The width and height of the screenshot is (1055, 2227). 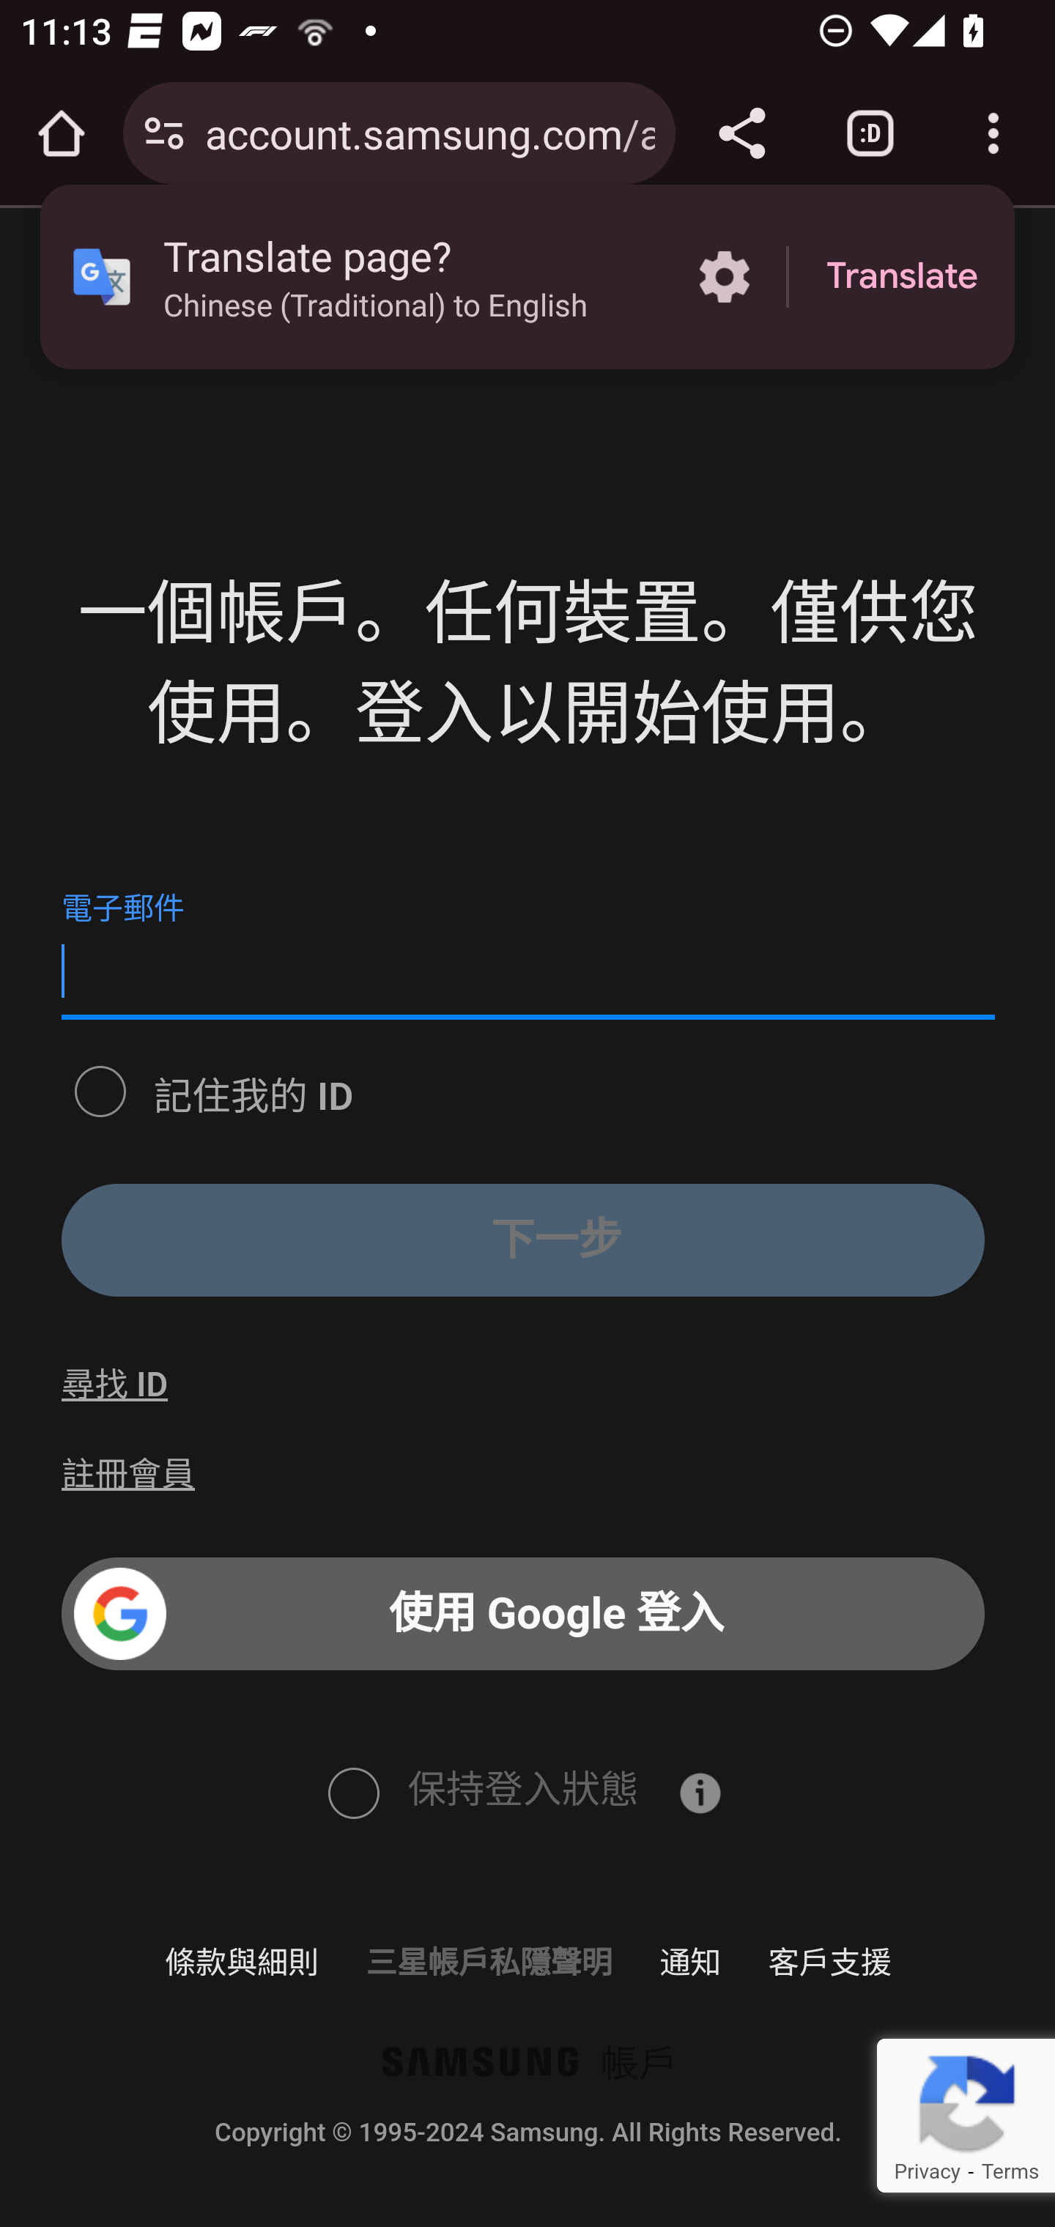 I want to click on 三星帳戶私隱聲明, so click(x=488, y=1962).